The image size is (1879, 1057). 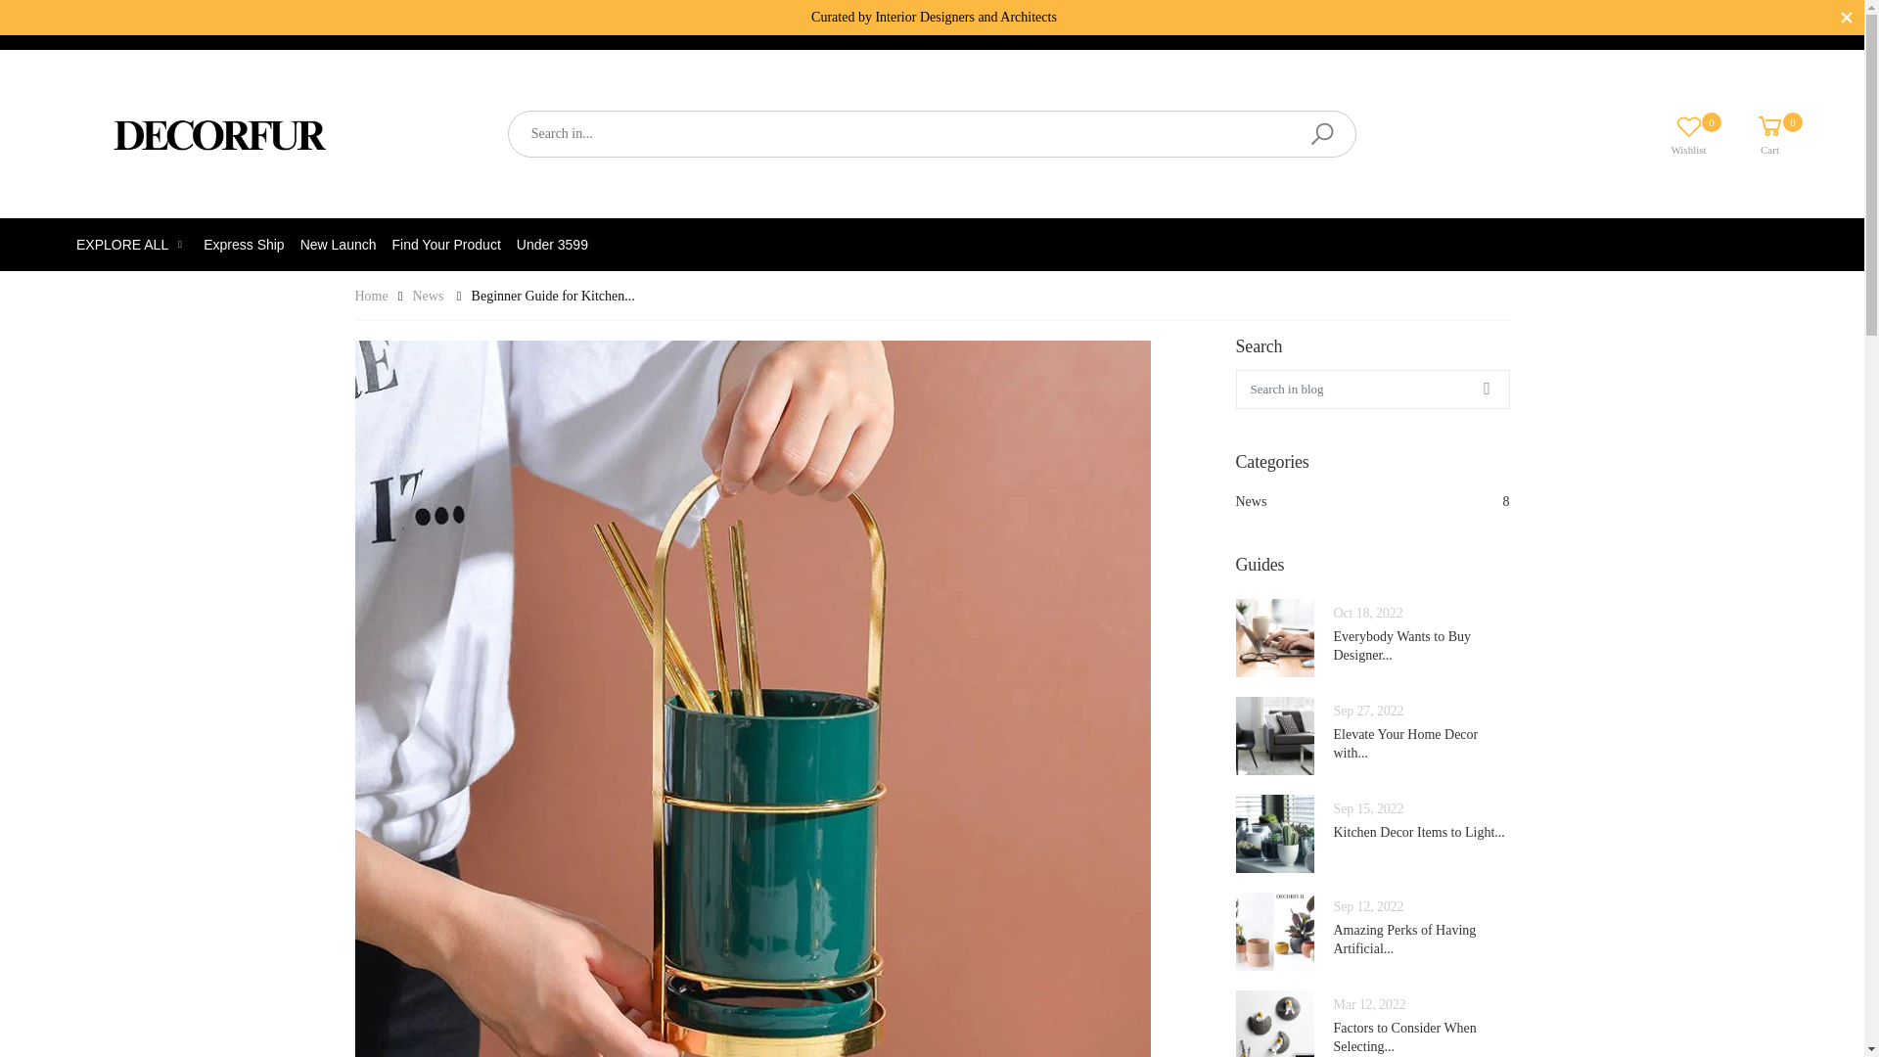 What do you see at coordinates (132, 244) in the screenshot?
I see `EXPLORE ALL` at bounding box center [132, 244].